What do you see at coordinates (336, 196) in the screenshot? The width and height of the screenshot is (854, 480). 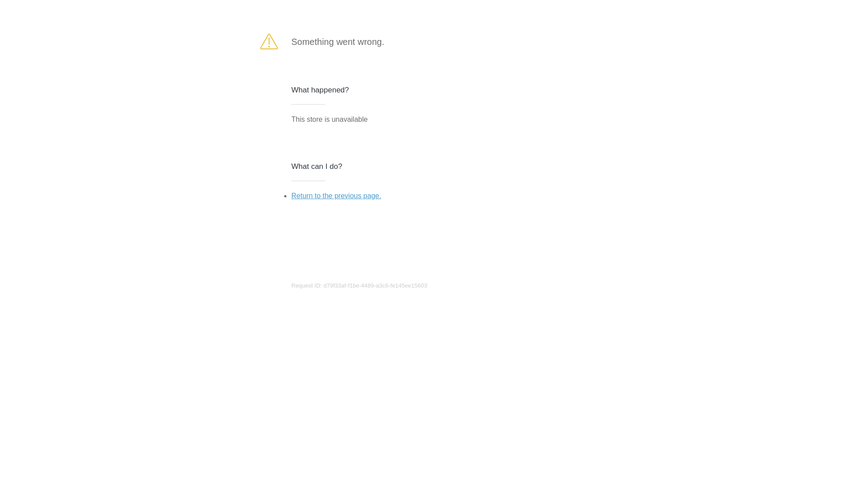 I see `Return to the previous page.` at bounding box center [336, 196].